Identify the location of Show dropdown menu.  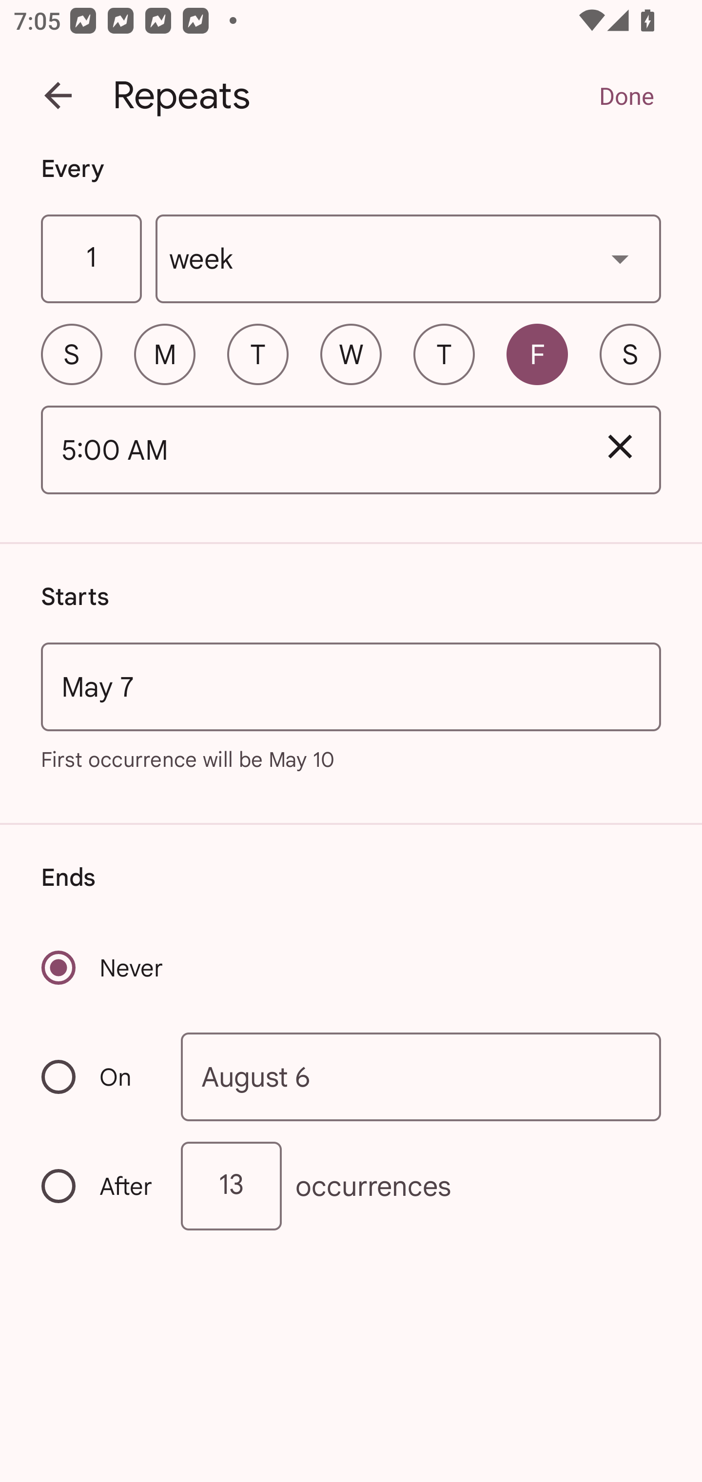
(620, 258).